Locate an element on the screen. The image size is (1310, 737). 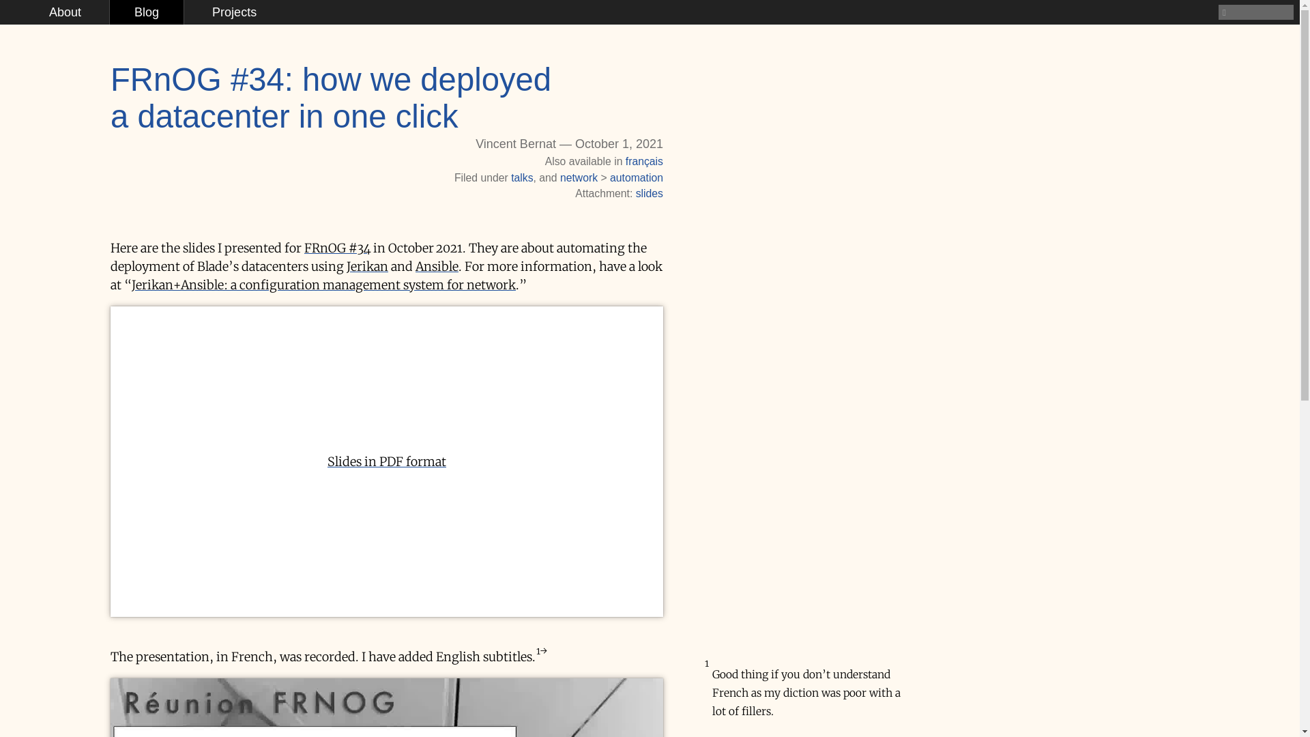
1 is located at coordinates (542, 651).